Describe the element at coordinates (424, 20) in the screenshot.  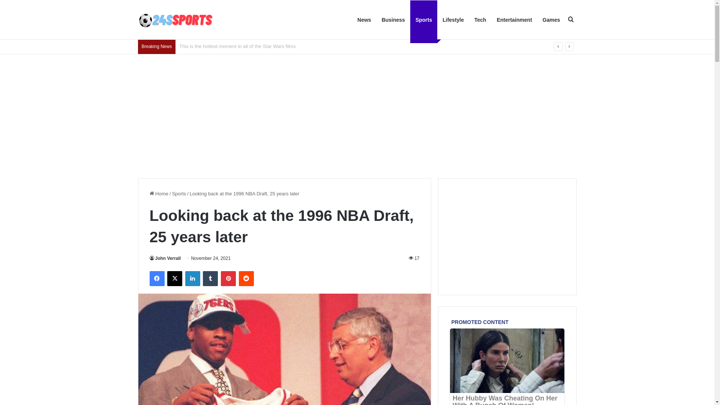
I see `Sports` at that location.